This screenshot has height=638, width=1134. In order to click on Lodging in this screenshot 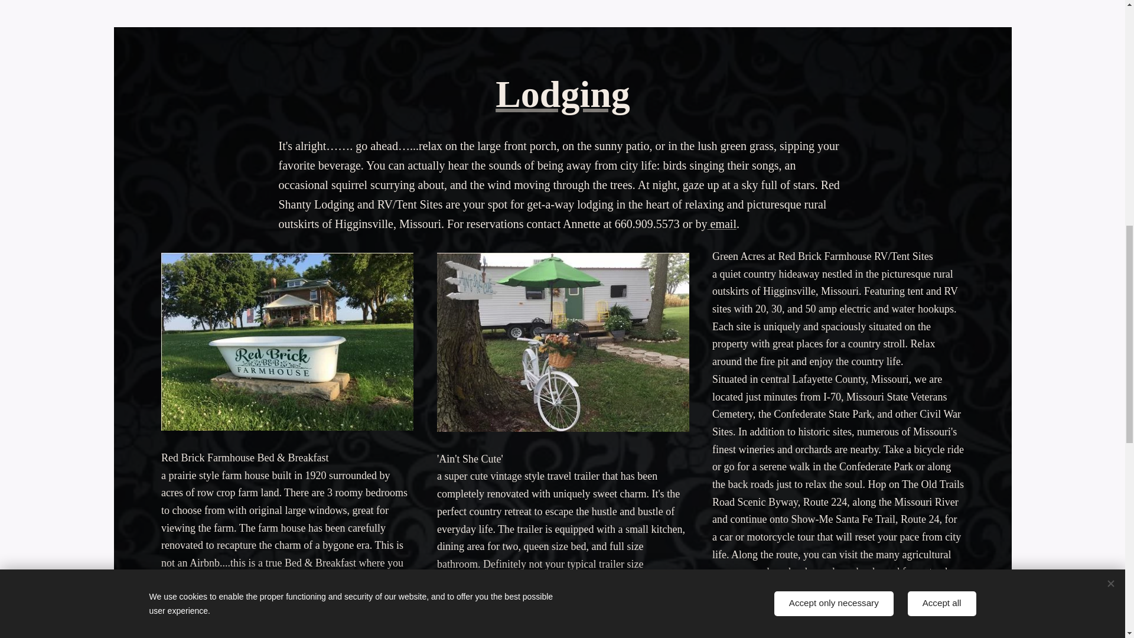, I will do `click(563, 95)`.